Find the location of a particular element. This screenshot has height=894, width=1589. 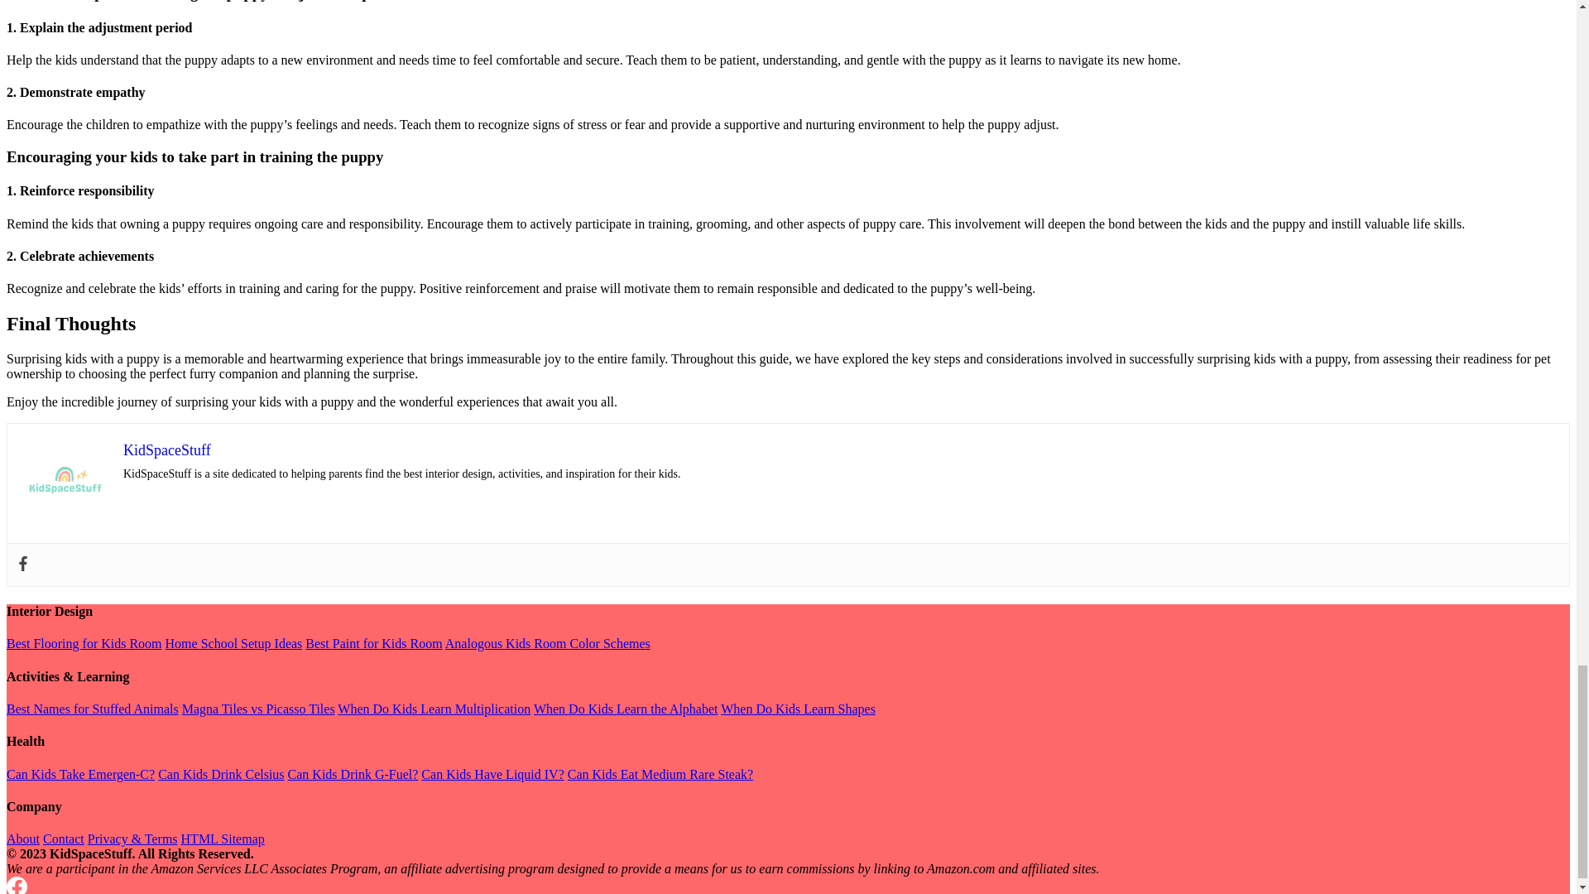

Magna Tiles vs Picasso Tiles is located at coordinates (258, 709).